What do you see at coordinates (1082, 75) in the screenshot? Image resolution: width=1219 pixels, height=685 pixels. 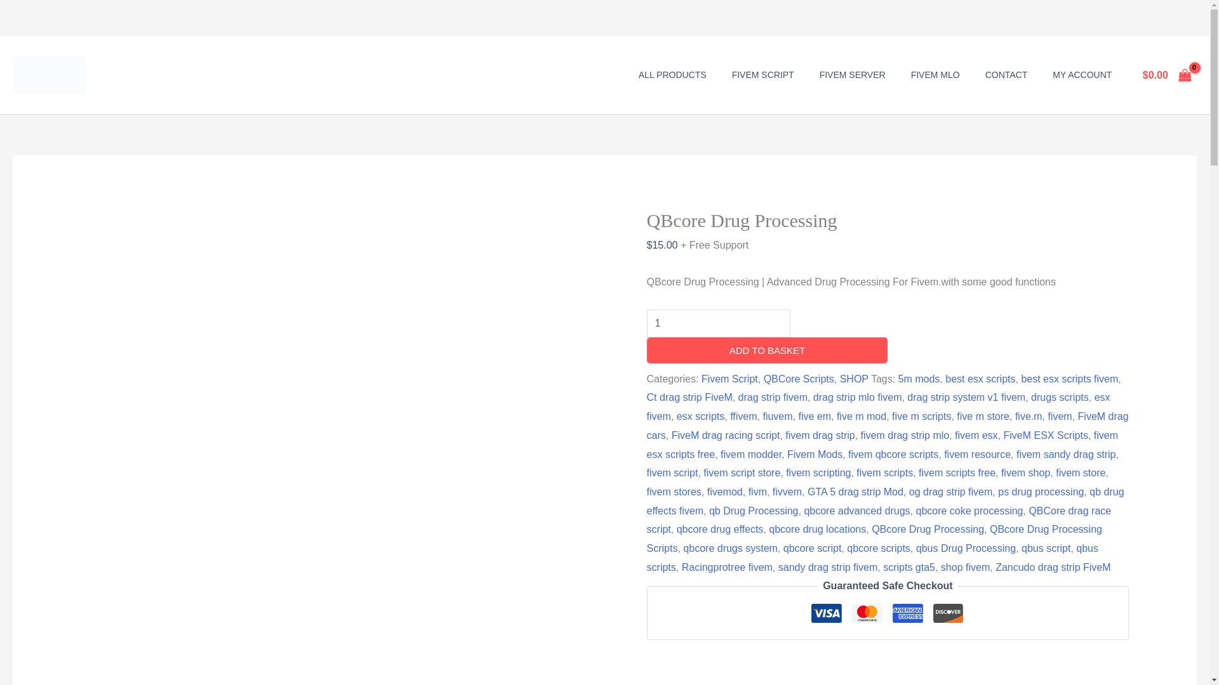 I see `MY ACCOUNT` at bounding box center [1082, 75].